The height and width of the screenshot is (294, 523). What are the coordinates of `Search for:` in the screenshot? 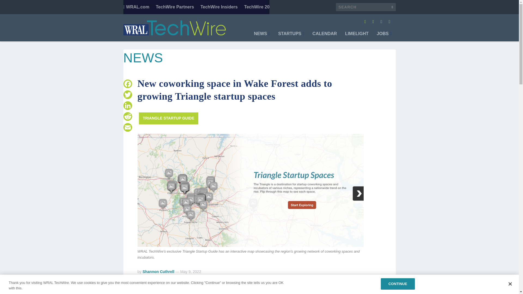 It's located at (366, 7).